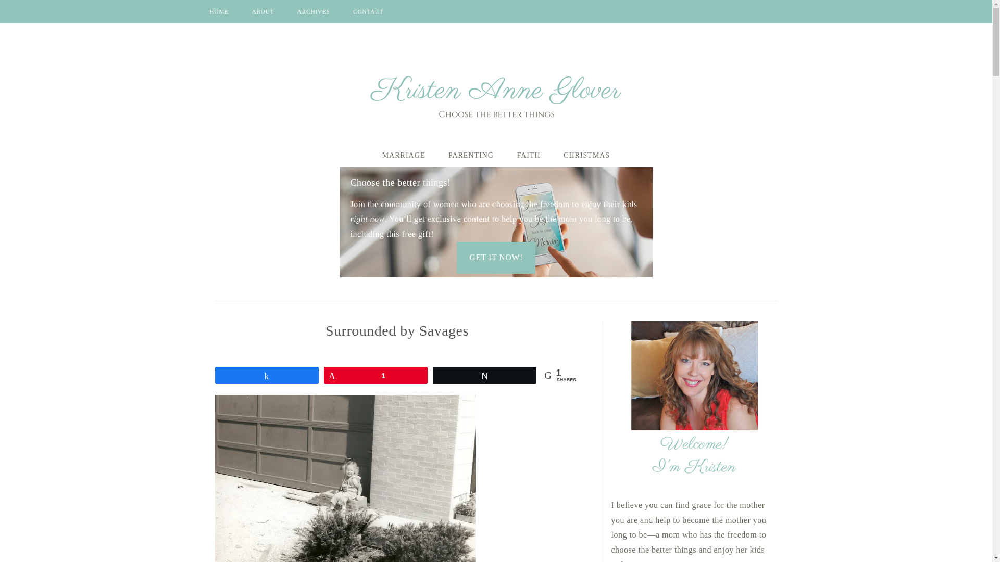  Describe the element at coordinates (219, 11) in the screenshot. I see `HOME` at that location.